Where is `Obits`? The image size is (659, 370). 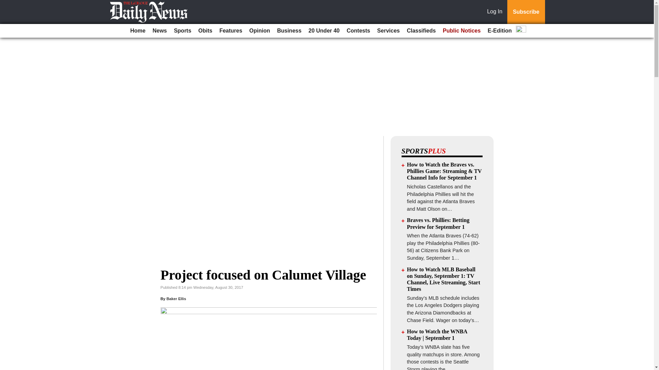 Obits is located at coordinates (205, 31).